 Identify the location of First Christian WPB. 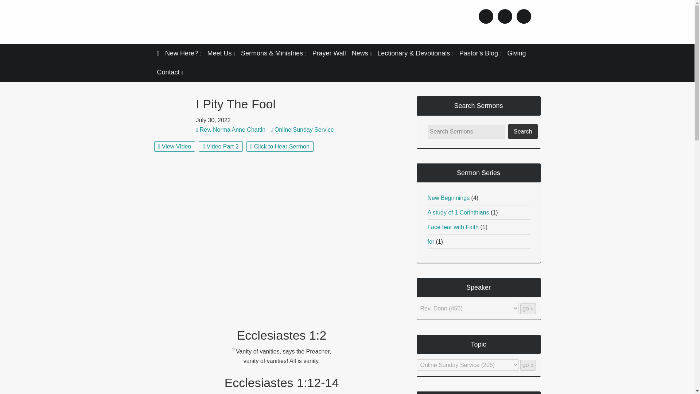
(215, 23).